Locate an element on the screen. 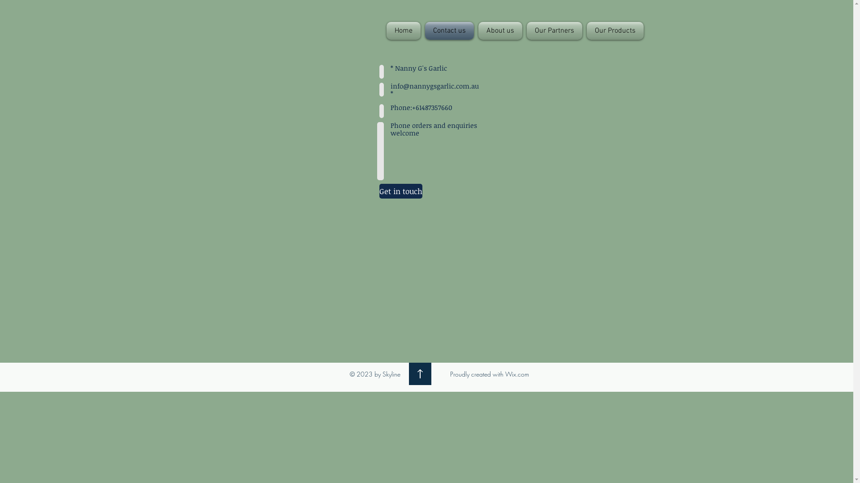 The width and height of the screenshot is (860, 483). Our Partners is located at coordinates (554, 31).